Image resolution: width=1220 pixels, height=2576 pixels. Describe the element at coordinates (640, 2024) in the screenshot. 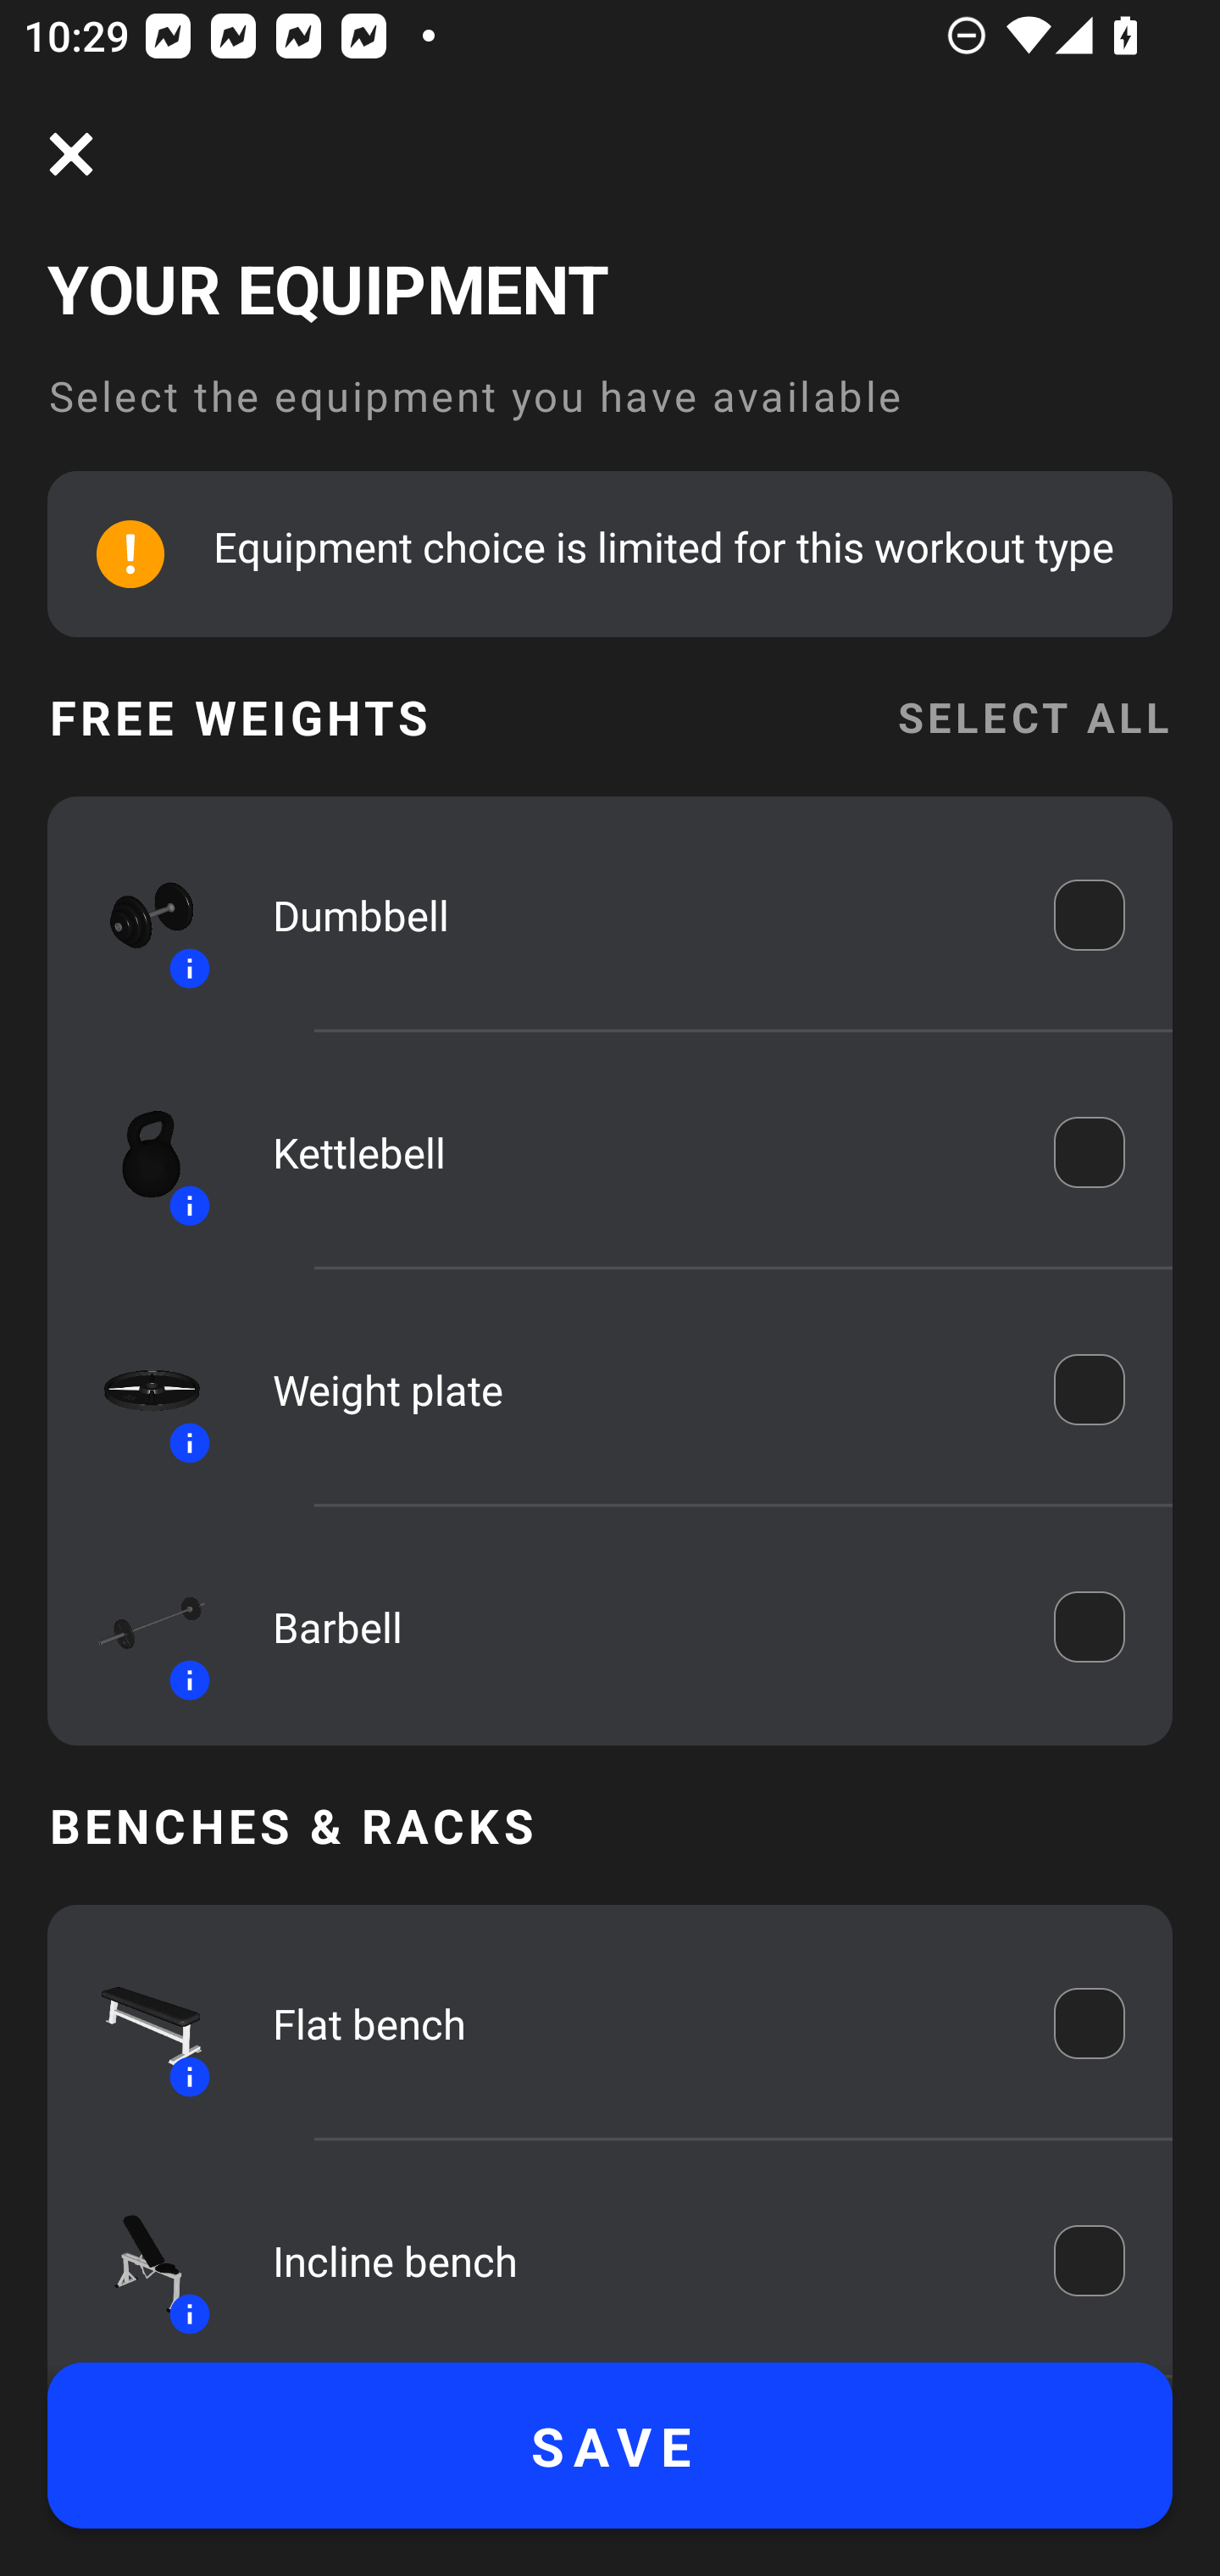

I see `Flat bench` at that location.